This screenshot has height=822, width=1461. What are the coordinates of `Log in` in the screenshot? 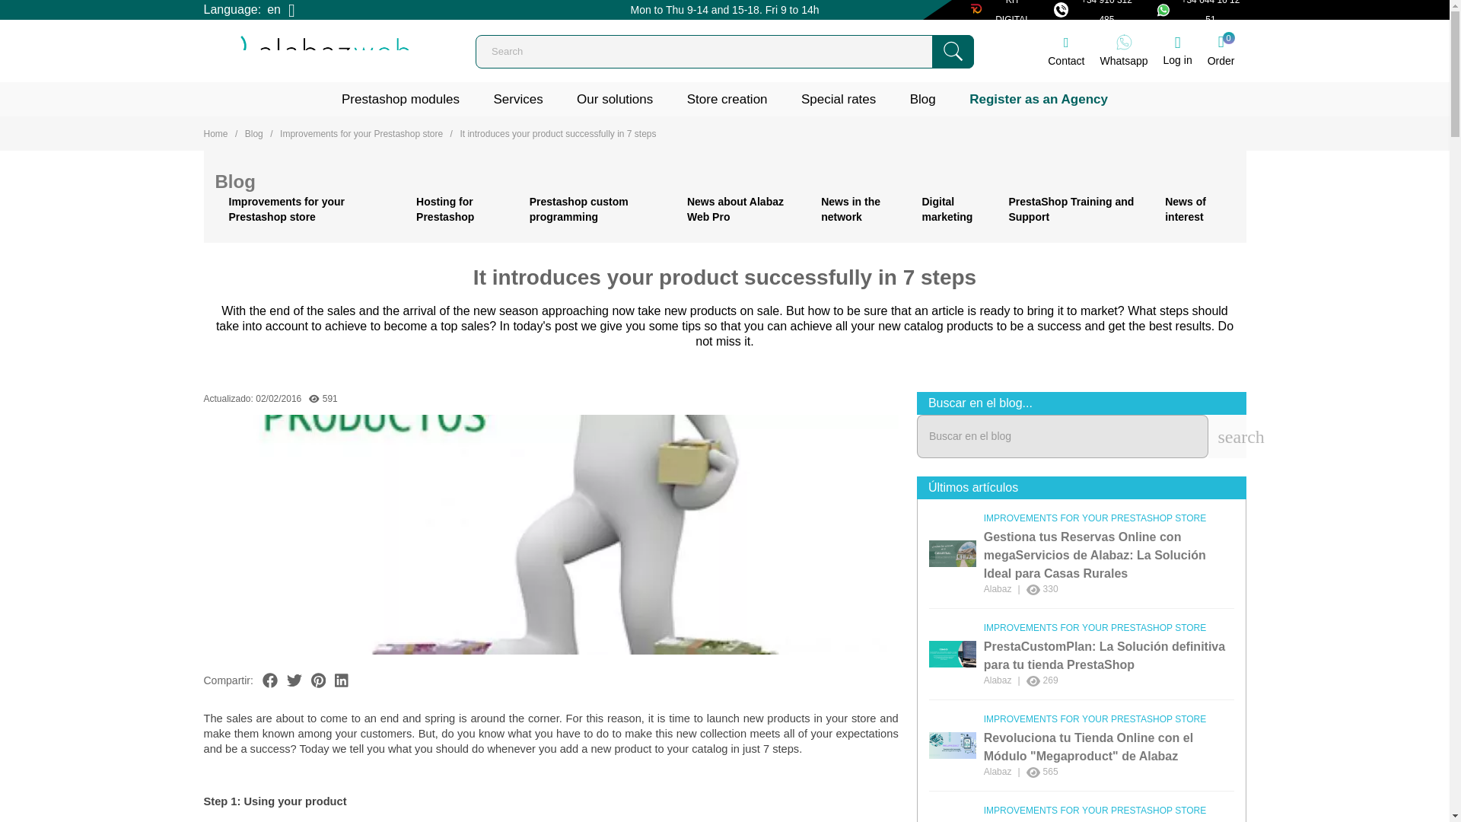 It's located at (1177, 52).